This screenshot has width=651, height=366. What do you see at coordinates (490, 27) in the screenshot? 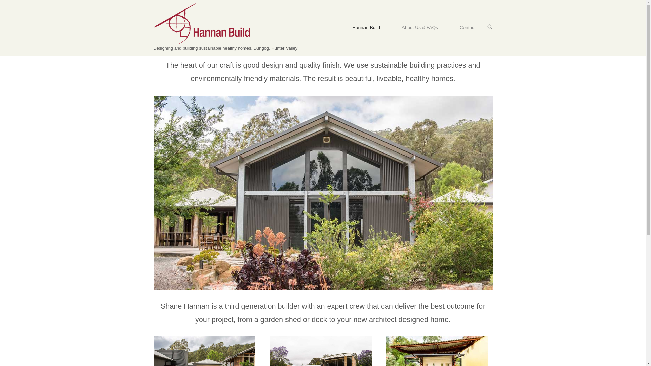
I see `OPEN SEARCH BAR` at bounding box center [490, 27].